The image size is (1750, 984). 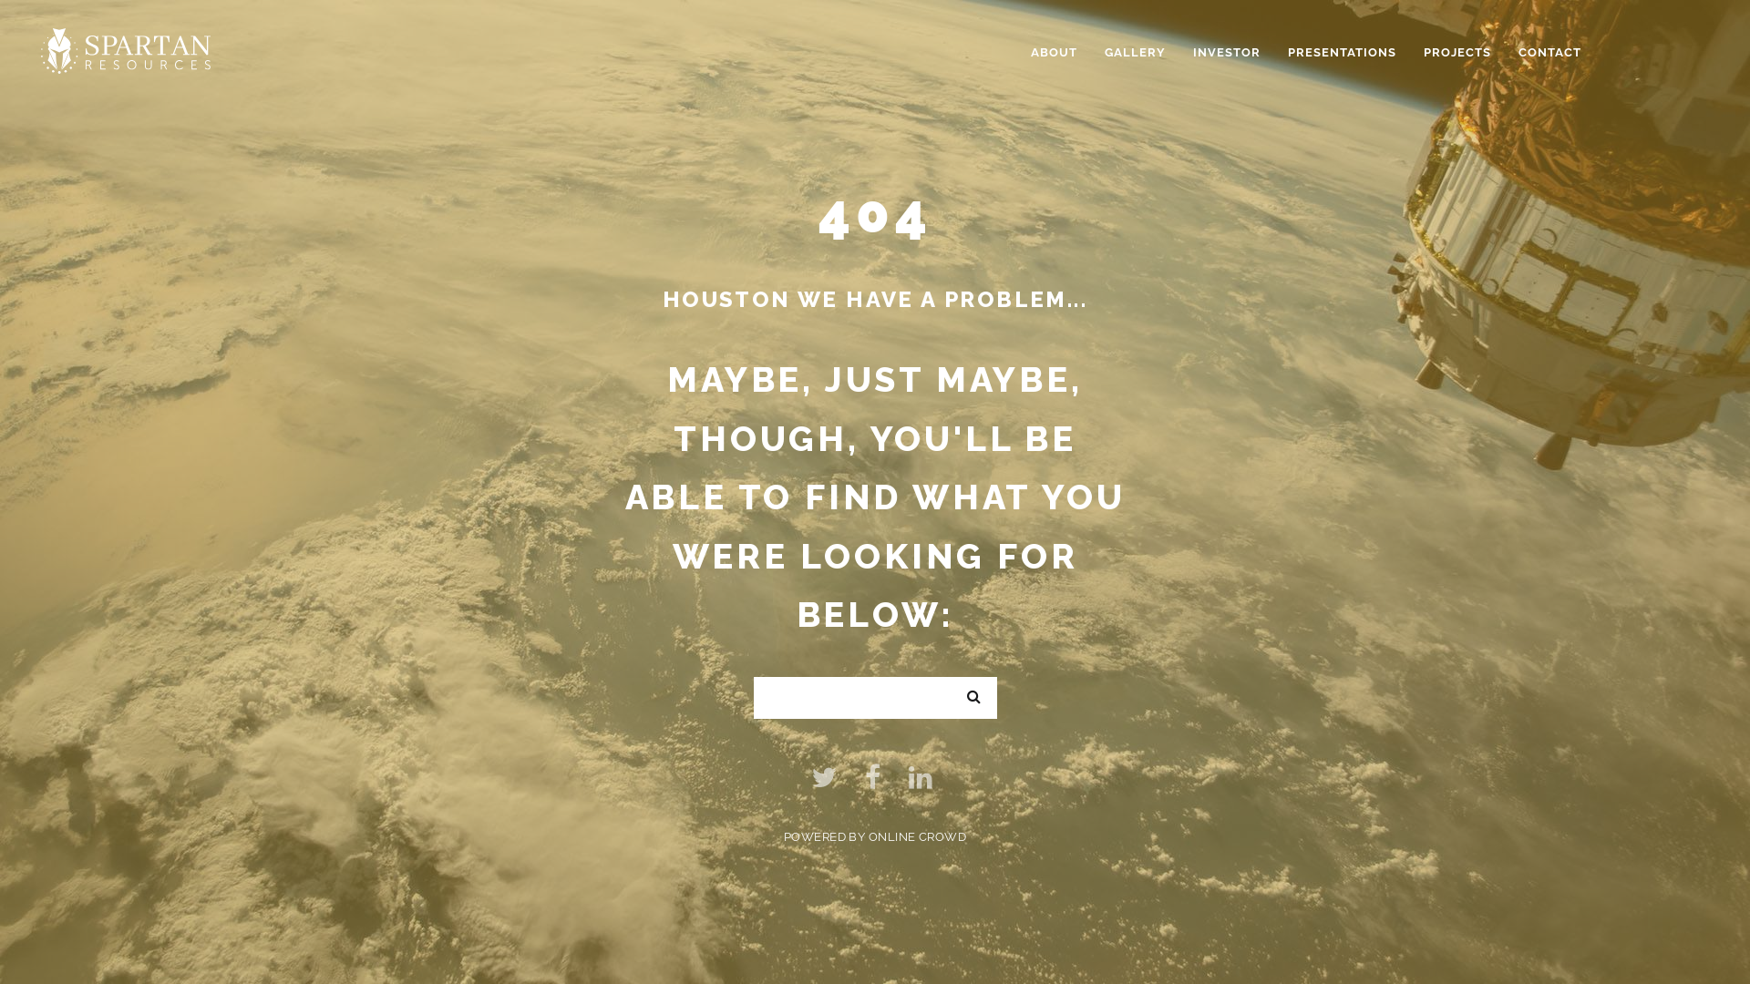 What do you see at coordinates (1136, 53) in the screenshot?
I see `GALLERY` at bounding box center [1136, 53].